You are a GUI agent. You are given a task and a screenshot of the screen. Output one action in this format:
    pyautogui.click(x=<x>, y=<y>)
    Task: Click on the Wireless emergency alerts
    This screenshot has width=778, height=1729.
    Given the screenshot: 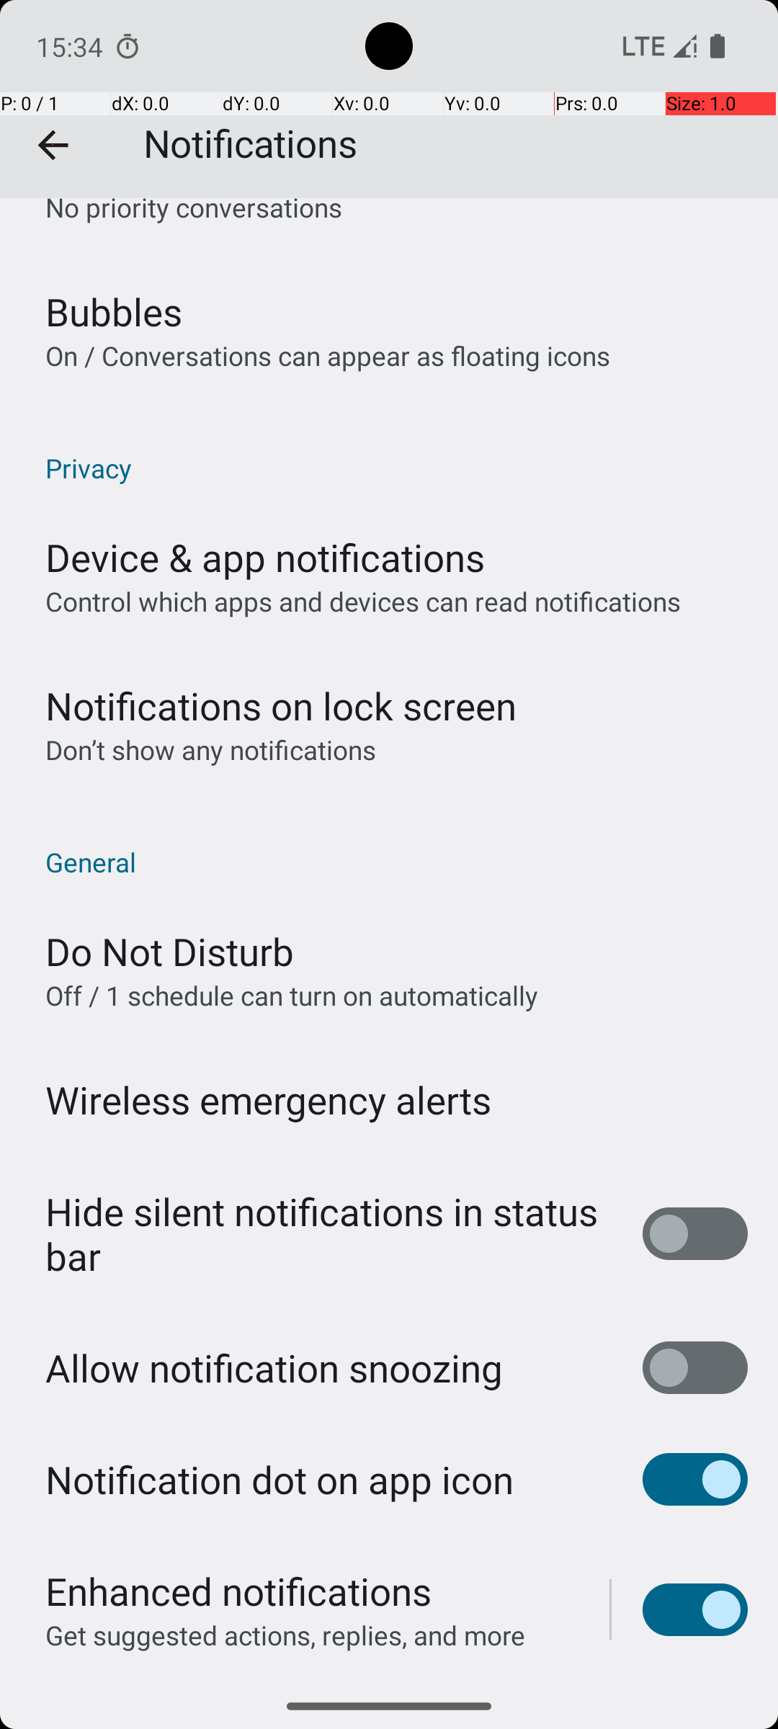 What is the action you would take?
    pyautogui.click(x=269, y=1099)
    